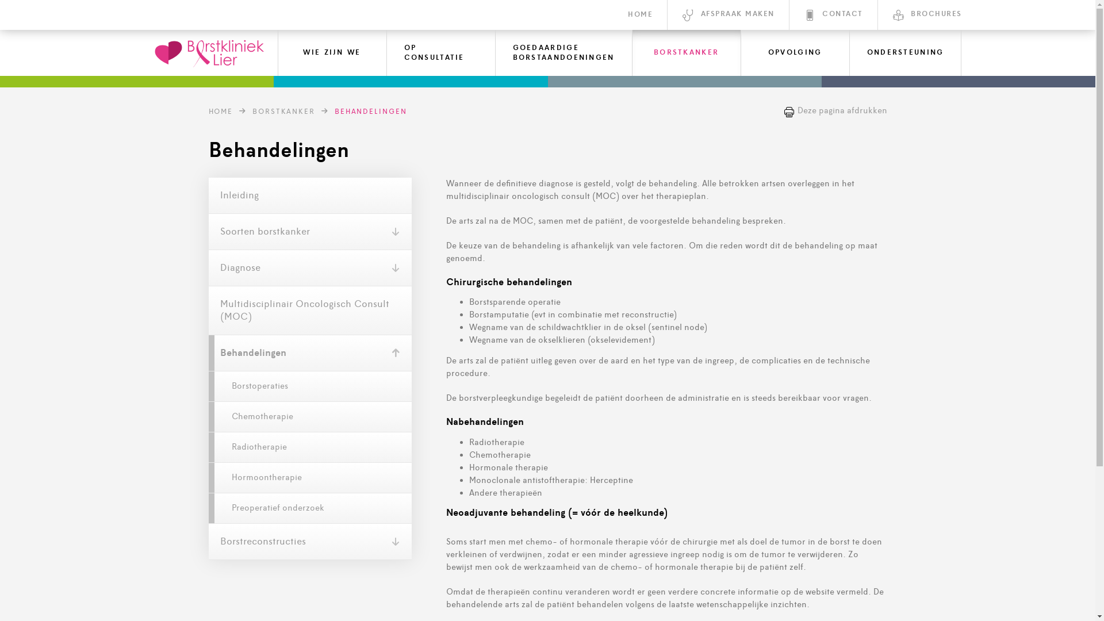 The height and width of the screenshot is (621, 1104). Describe the element at coordinates (309, 417) in the screenshot. I see `Chemotherapie` at that location.